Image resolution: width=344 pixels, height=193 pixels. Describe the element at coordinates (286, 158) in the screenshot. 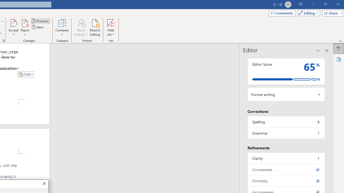

I see `Clarity, 1 issue. Press space or enter to review items.` at that location.